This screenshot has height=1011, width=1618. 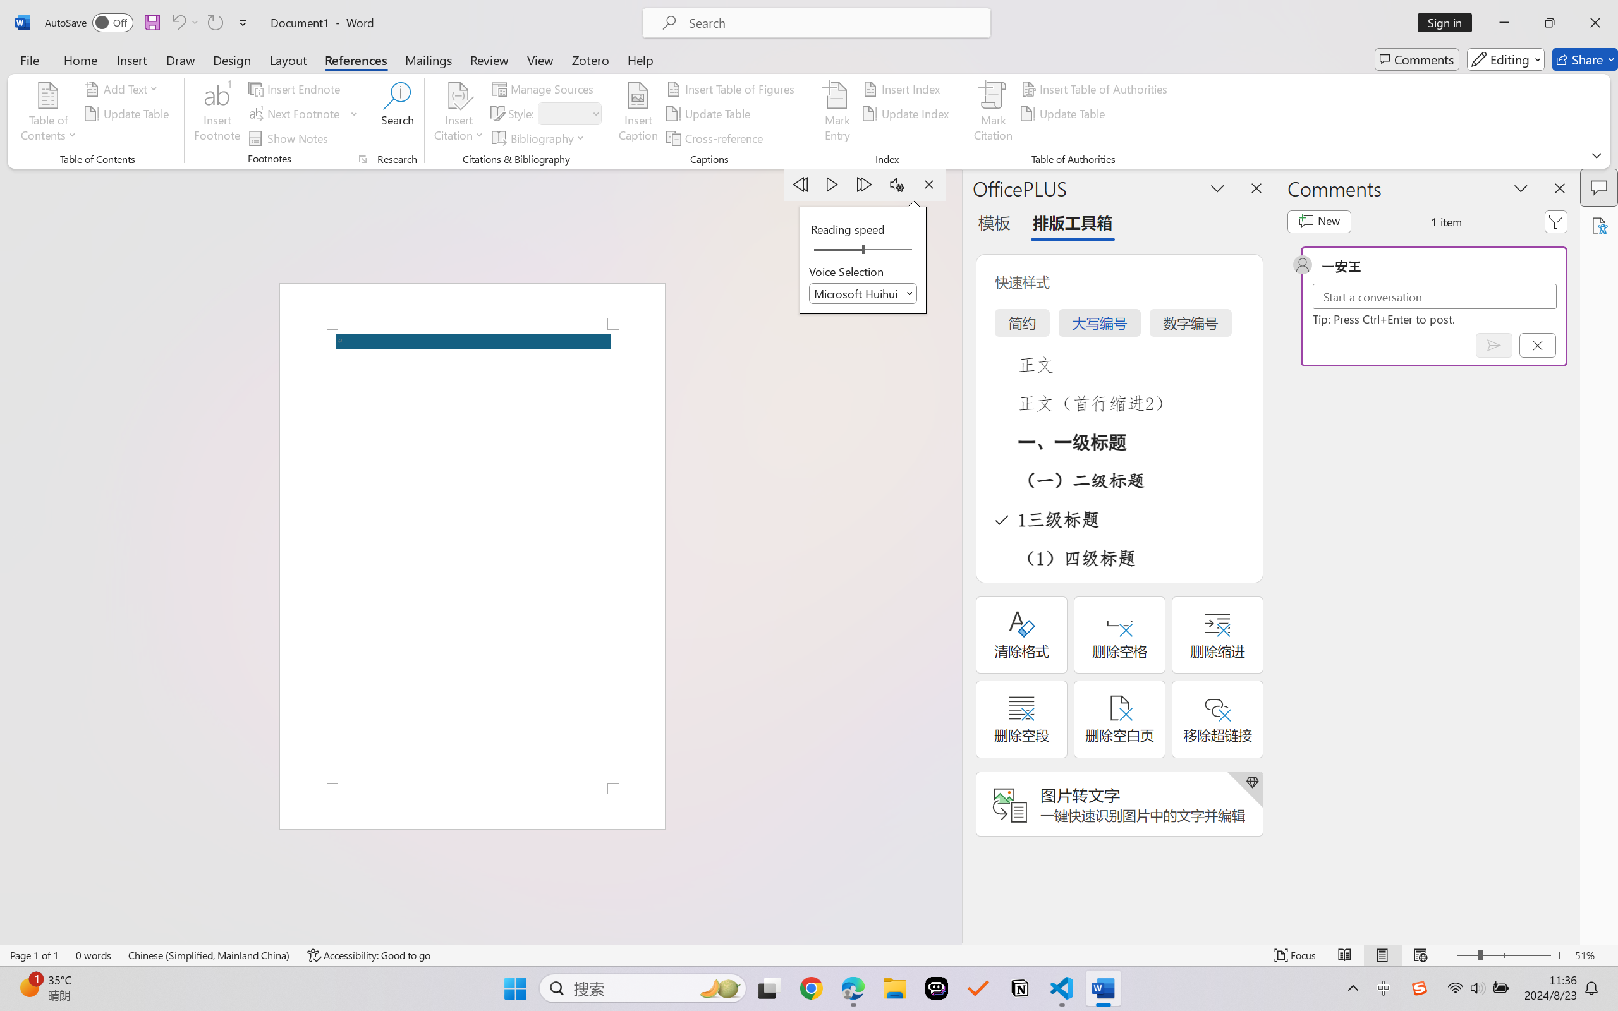 What do you see at coordinates (863, 250) in the screenshot?
I see `Reading speed` at bounding box center [863, 250].